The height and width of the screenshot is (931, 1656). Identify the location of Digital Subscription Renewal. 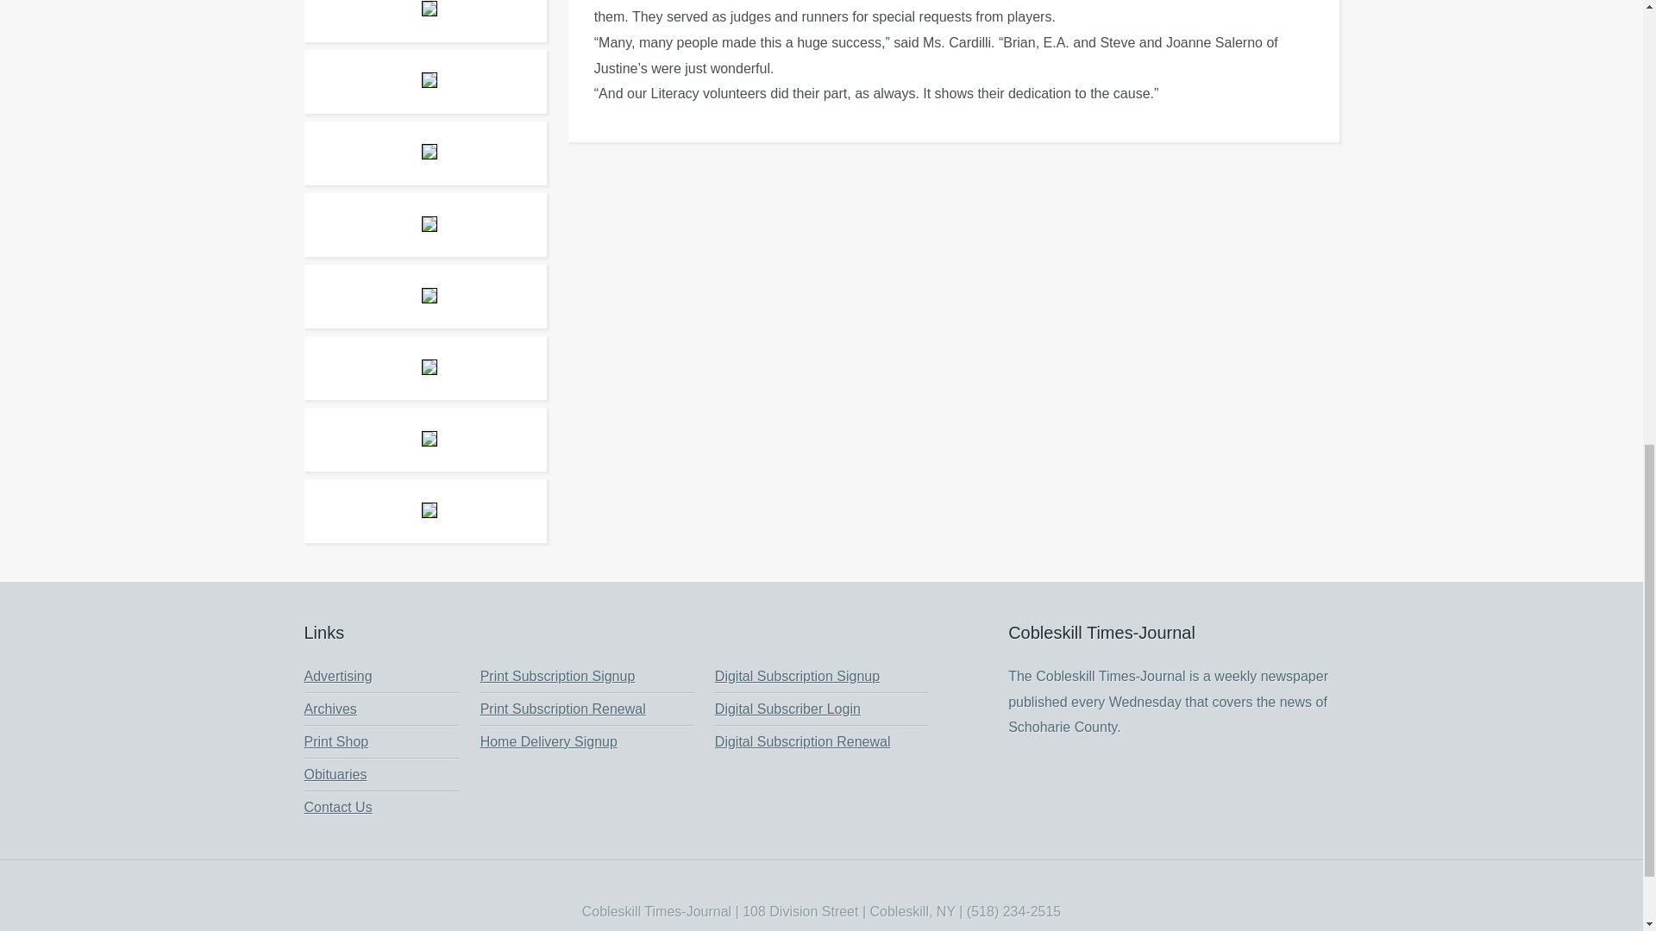
(802, 741).